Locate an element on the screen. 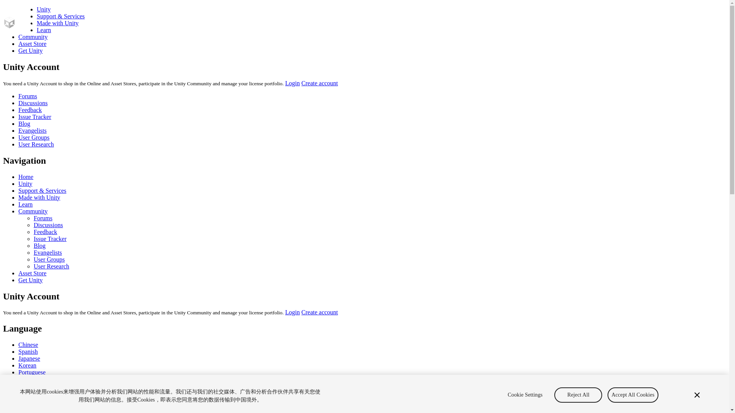  Issue Tracker is located at coordinates (50, 239).